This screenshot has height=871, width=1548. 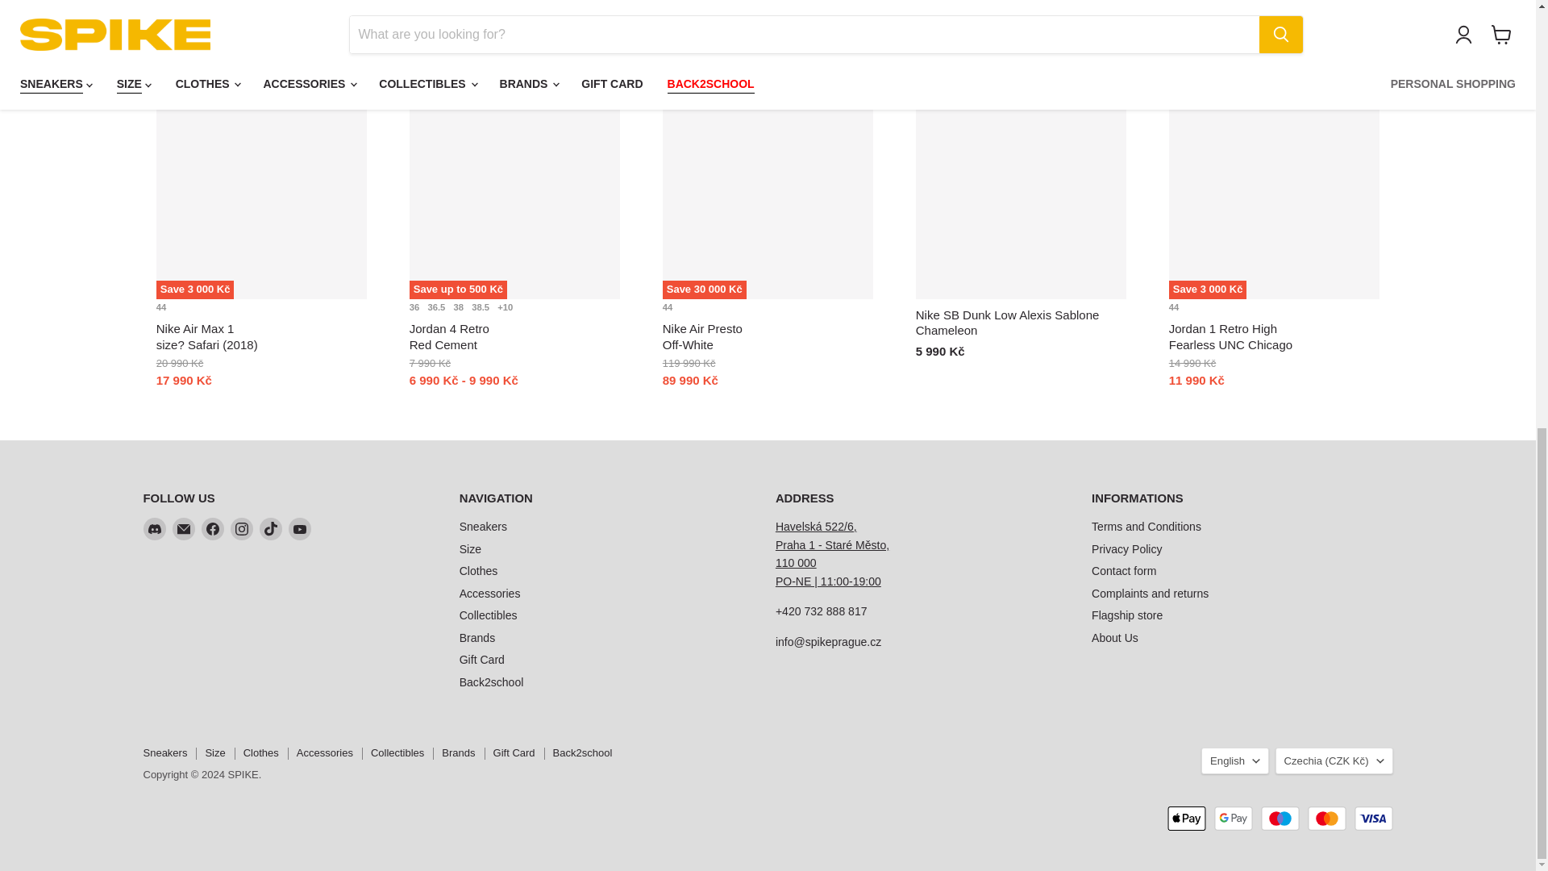 I want to click on 44, so click(x=668, y=306).